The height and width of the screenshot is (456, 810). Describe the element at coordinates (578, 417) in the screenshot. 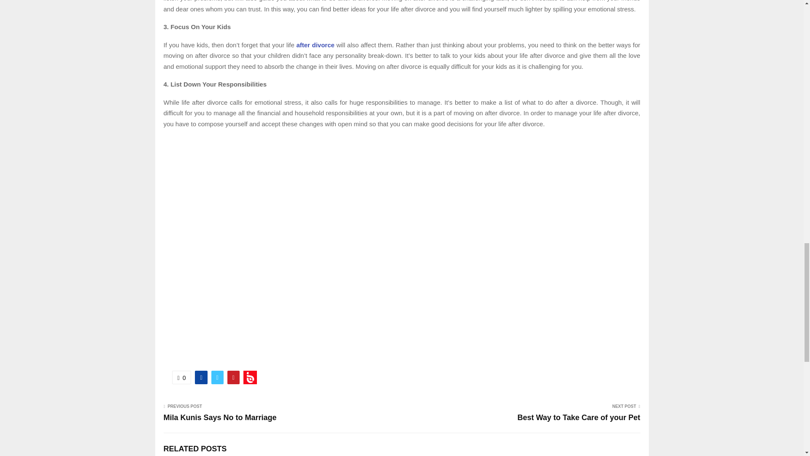

I see `Best Way to Take Care of your Pet` at that location.